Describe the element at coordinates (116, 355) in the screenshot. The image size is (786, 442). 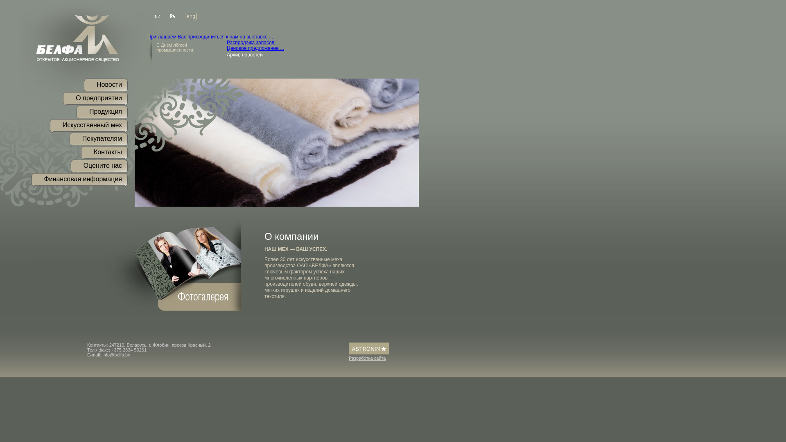
I see `info@belfa.by` at that location.